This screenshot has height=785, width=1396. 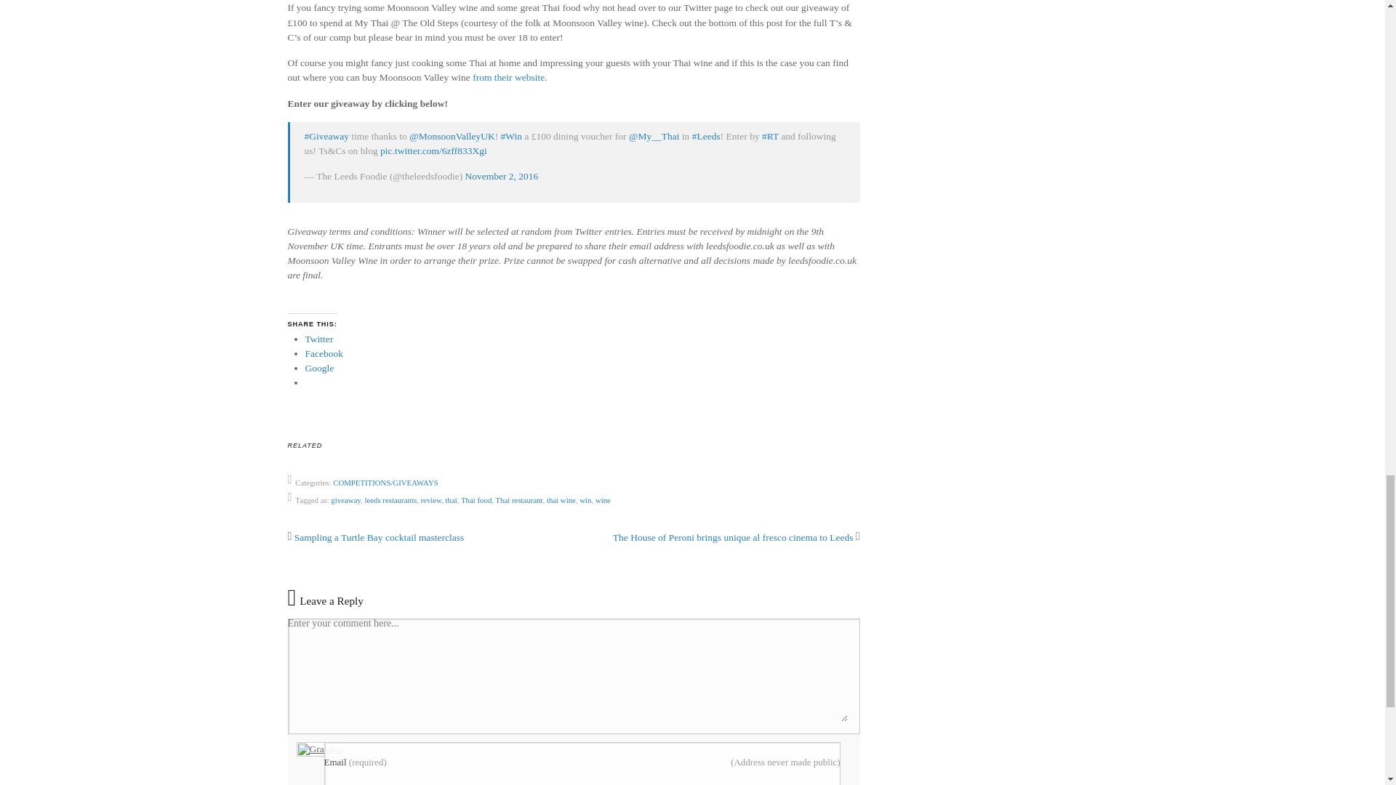 I want to click on Thai food, so click(x=476, y=500).